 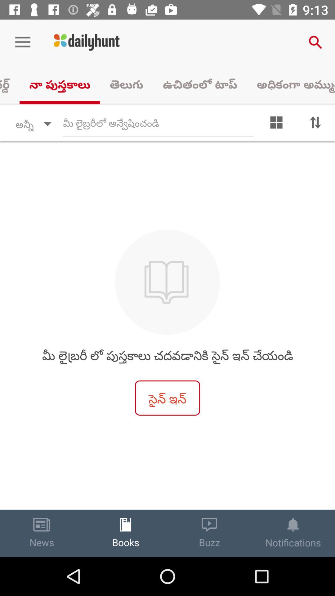 What do you see at coordinates (158, 124) in the screenshot?
I see `enter text field` at bounding box center [158, 124].